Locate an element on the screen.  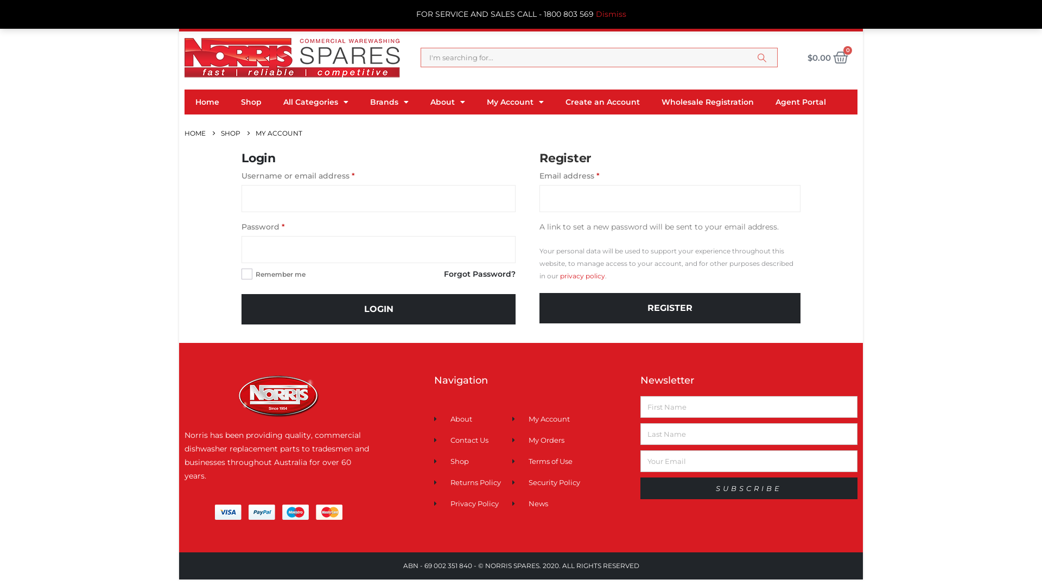
About is located at coordinates (448, 102).